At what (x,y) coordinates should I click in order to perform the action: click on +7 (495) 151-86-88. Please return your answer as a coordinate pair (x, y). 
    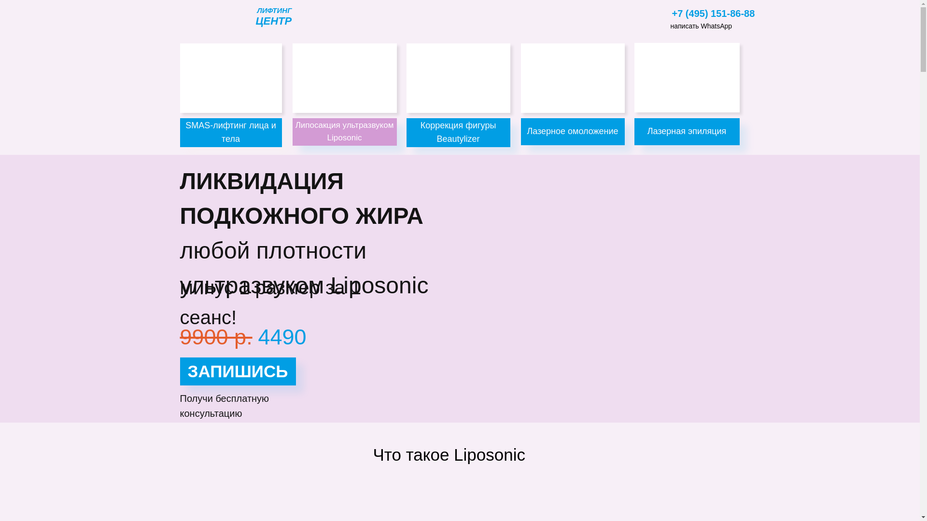
    Looking at the image, I should click on (714, 14).